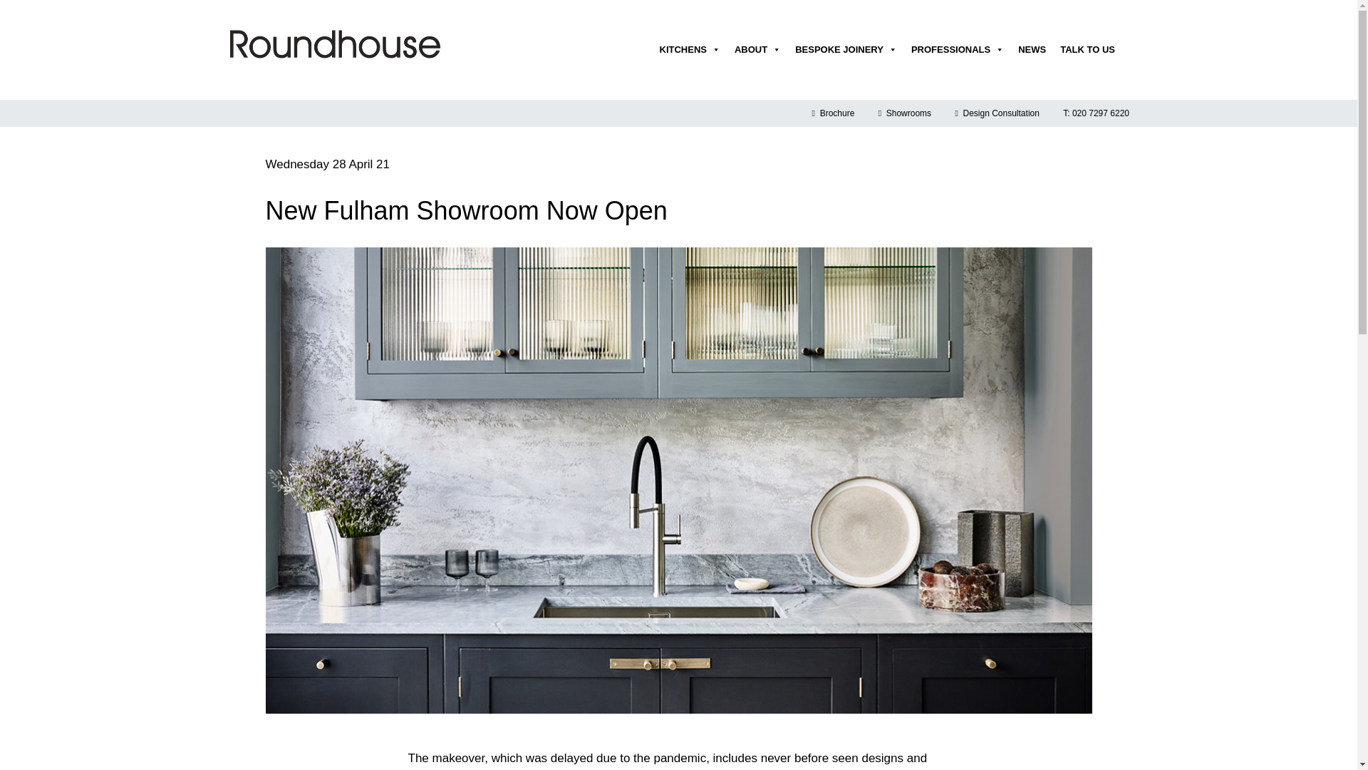  What do you see at coordinates (834, 113) in the screenshot?
I see `  Brochure` at bounding box center [834, 113].